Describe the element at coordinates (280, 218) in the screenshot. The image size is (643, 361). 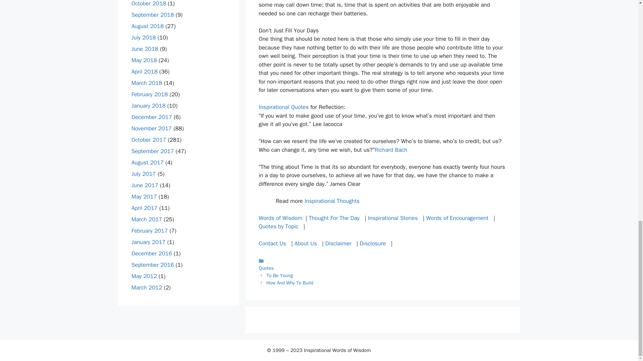
I see `Words of Wisdom` at that location.